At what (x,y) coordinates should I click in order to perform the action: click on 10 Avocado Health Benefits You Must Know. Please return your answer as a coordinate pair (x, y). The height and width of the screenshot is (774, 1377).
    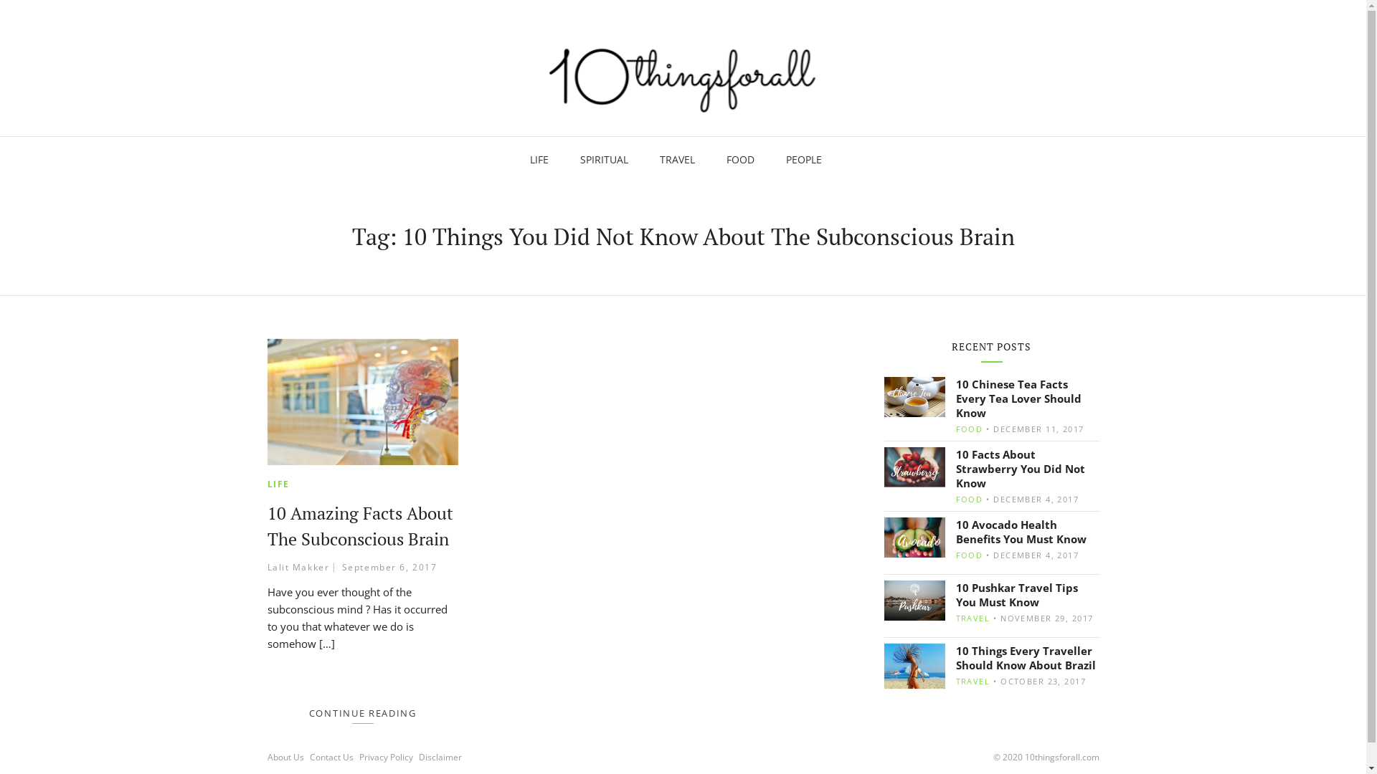
    Looking at the image, I should click on (1027, 532).